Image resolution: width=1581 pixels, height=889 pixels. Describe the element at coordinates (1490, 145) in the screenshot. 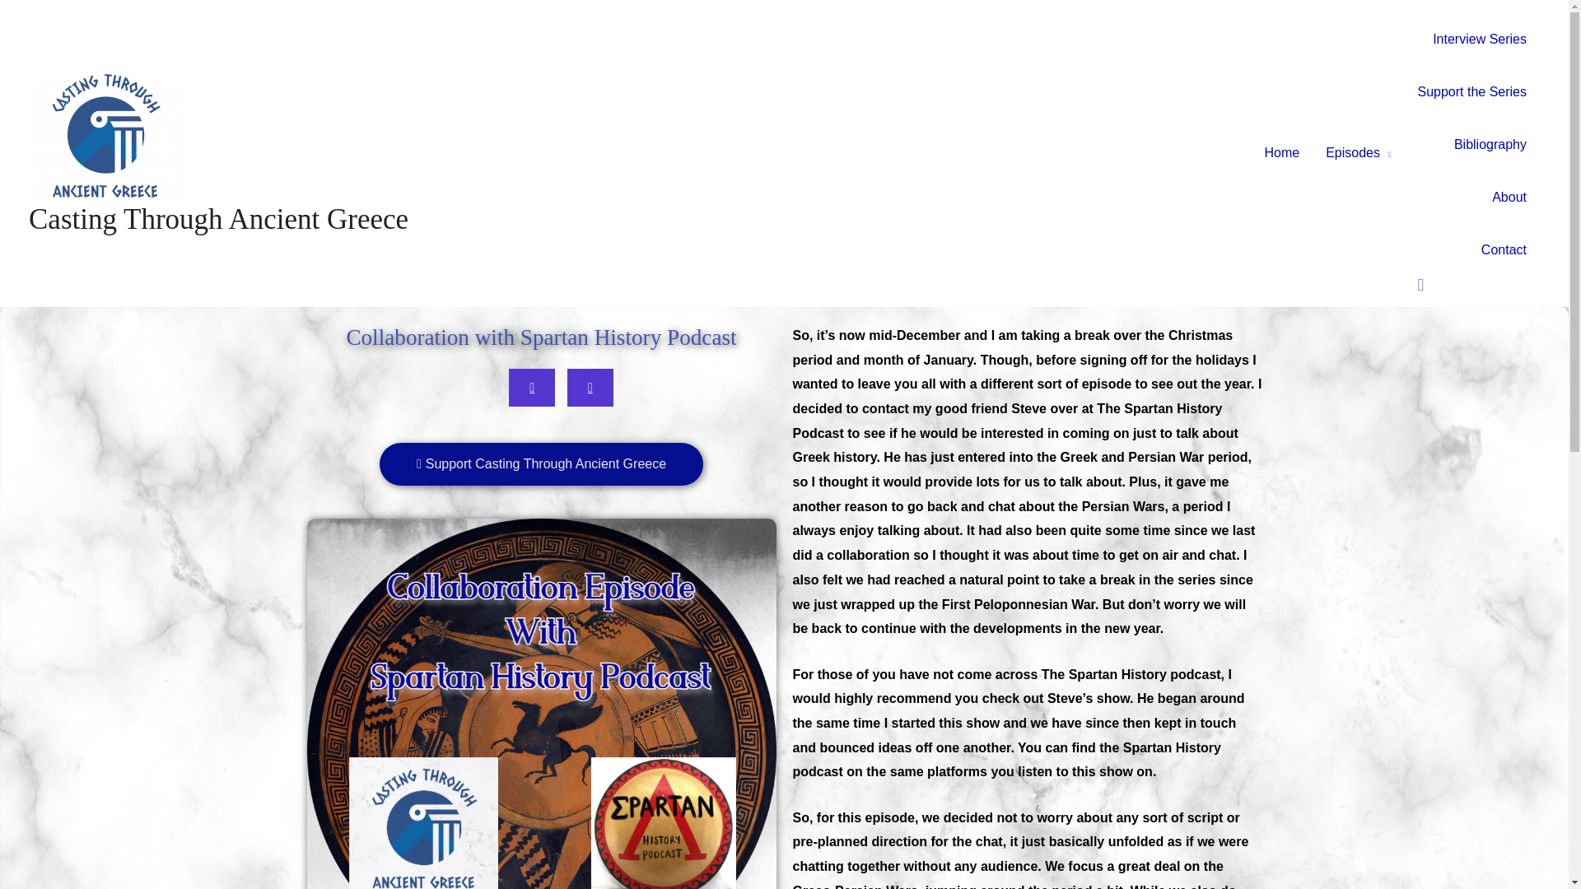

I see `Bibliography` at that location.